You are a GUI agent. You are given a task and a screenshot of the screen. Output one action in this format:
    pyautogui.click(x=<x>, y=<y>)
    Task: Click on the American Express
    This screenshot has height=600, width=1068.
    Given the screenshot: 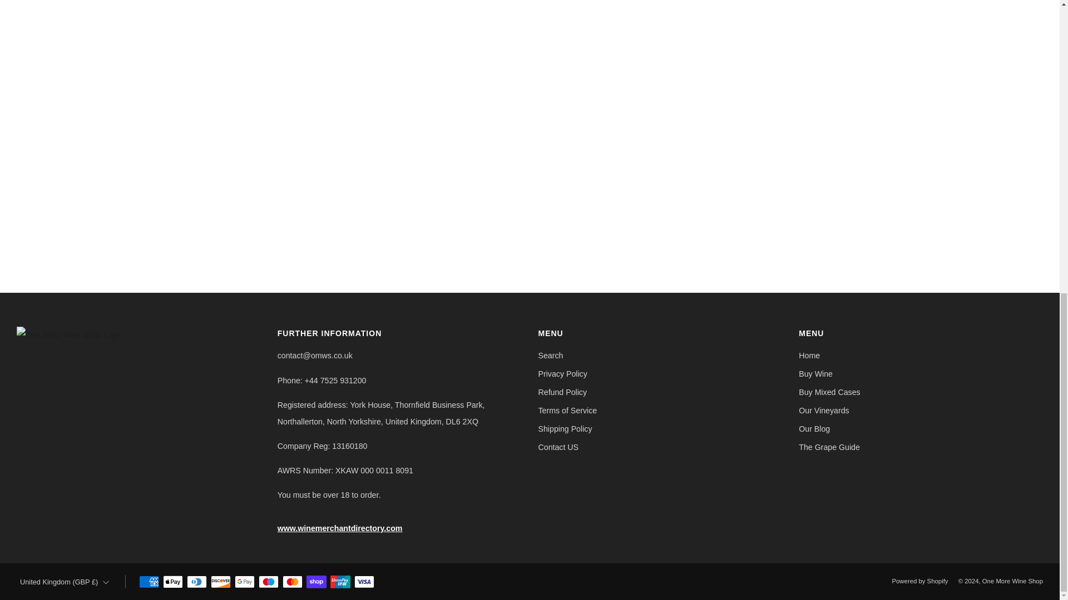 What is the action you would take?
    pyautogui.click(x=149, y=582)
    